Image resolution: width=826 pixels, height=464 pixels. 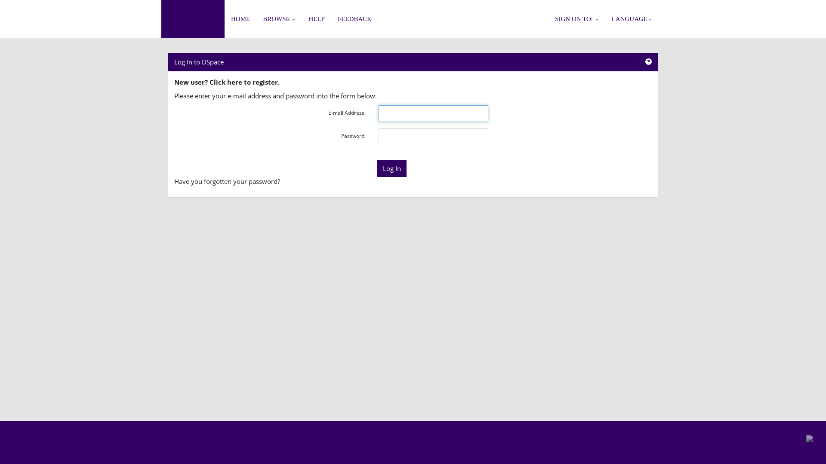 I want to click on BROWSE, so click(x=279, y=19).